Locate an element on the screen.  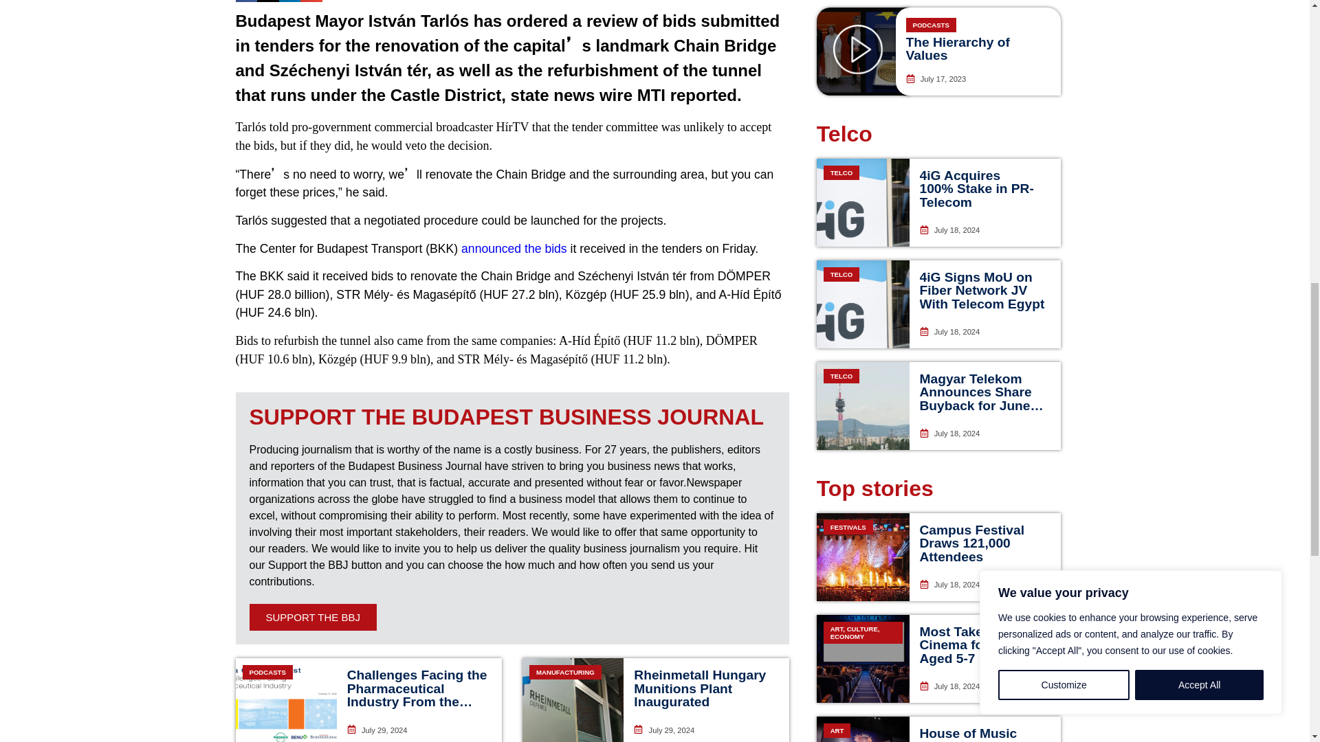
PODCASTS is located at coordinates (285, 699).